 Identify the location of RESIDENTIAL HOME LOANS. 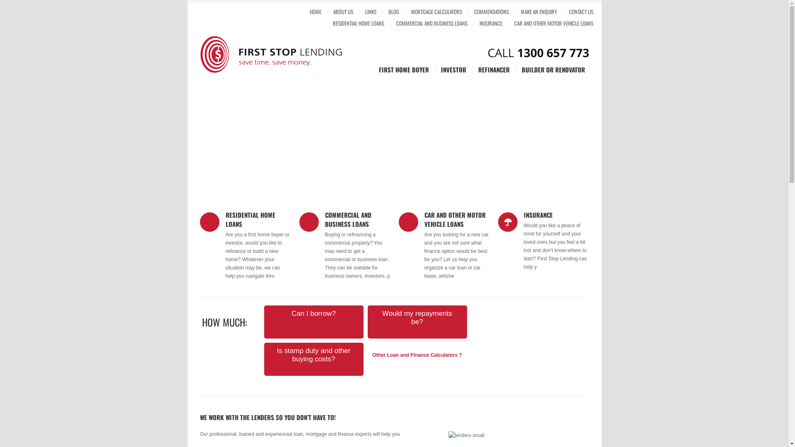
(250, 219).